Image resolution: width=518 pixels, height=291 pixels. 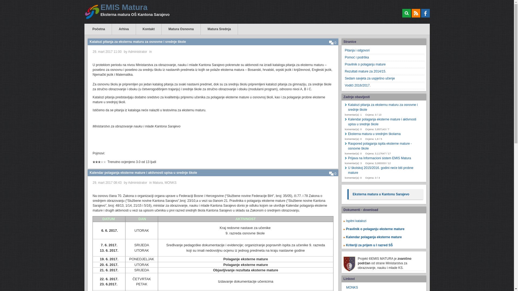 What do you see at coordinates (138, 52) in the screenshot?
I see `Administrator` at bounding box center [138, 52].